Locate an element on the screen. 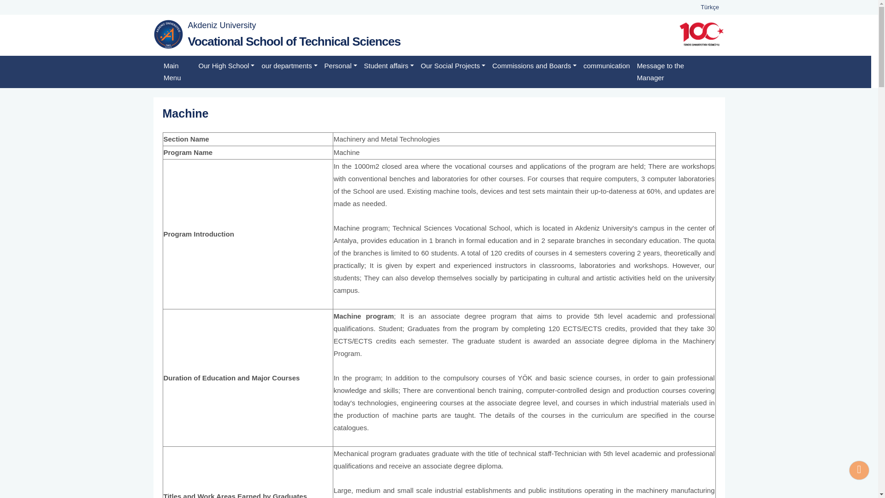  our departments is located at coordinates (289, 65).